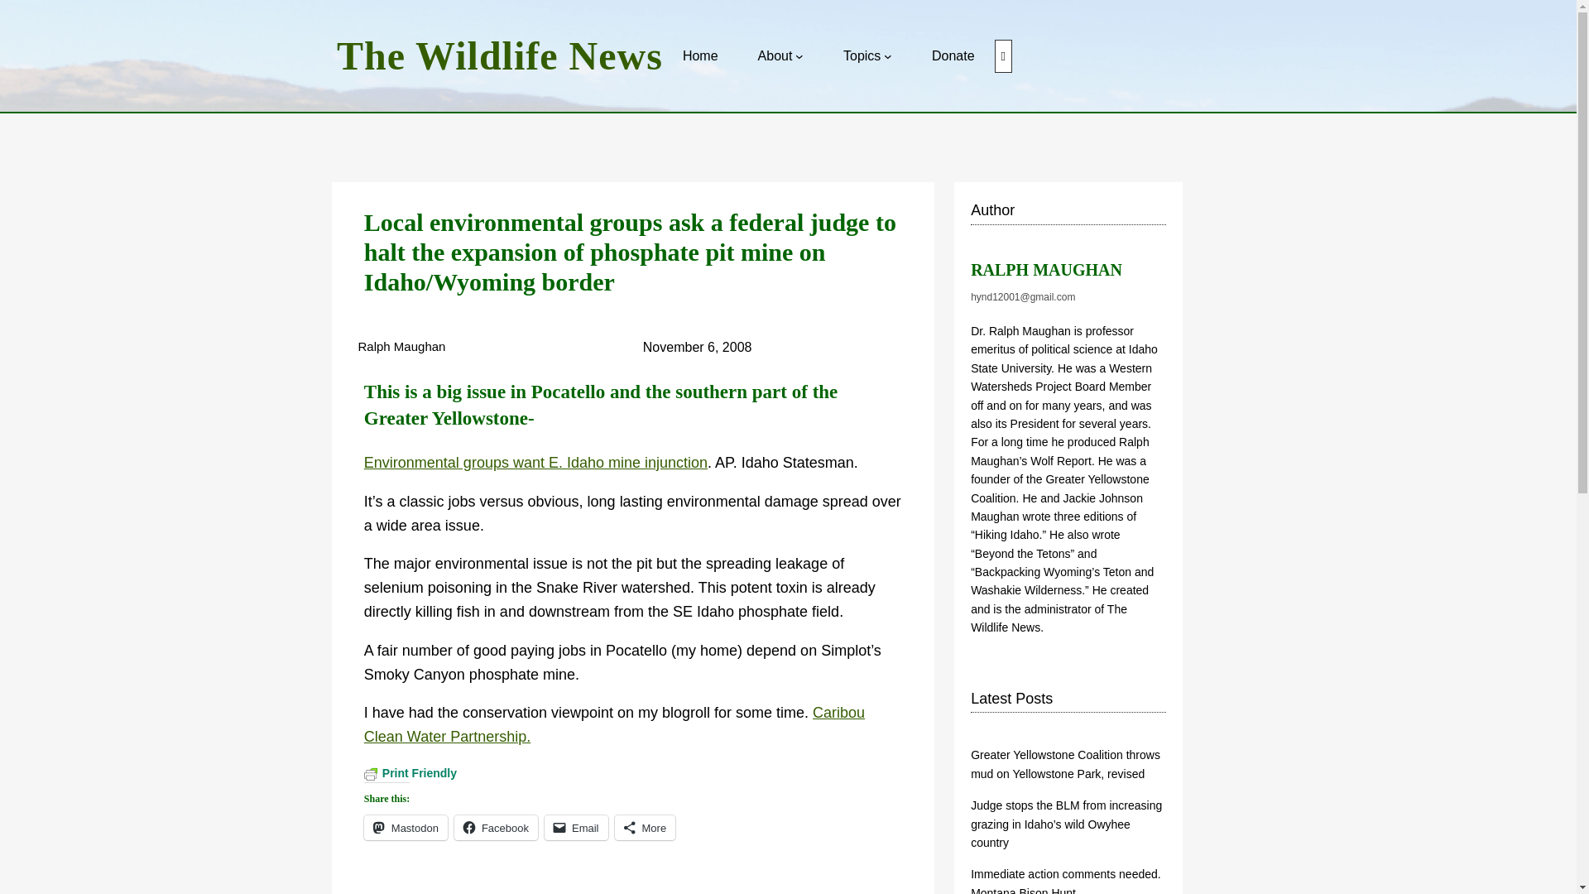  What do you see at coordinates (775, 56) in the screenshot?
I see `About` at bounding box center [775, 56].